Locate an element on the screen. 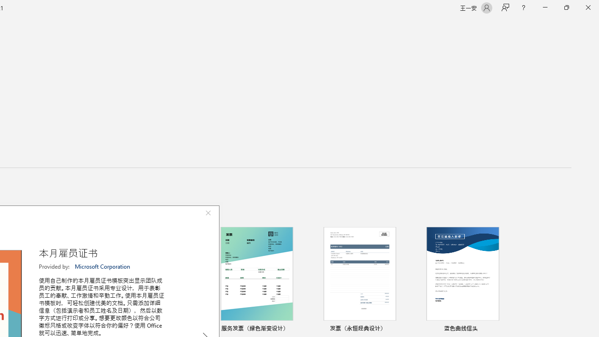  Pin to list is located at coordinates (504, 329).